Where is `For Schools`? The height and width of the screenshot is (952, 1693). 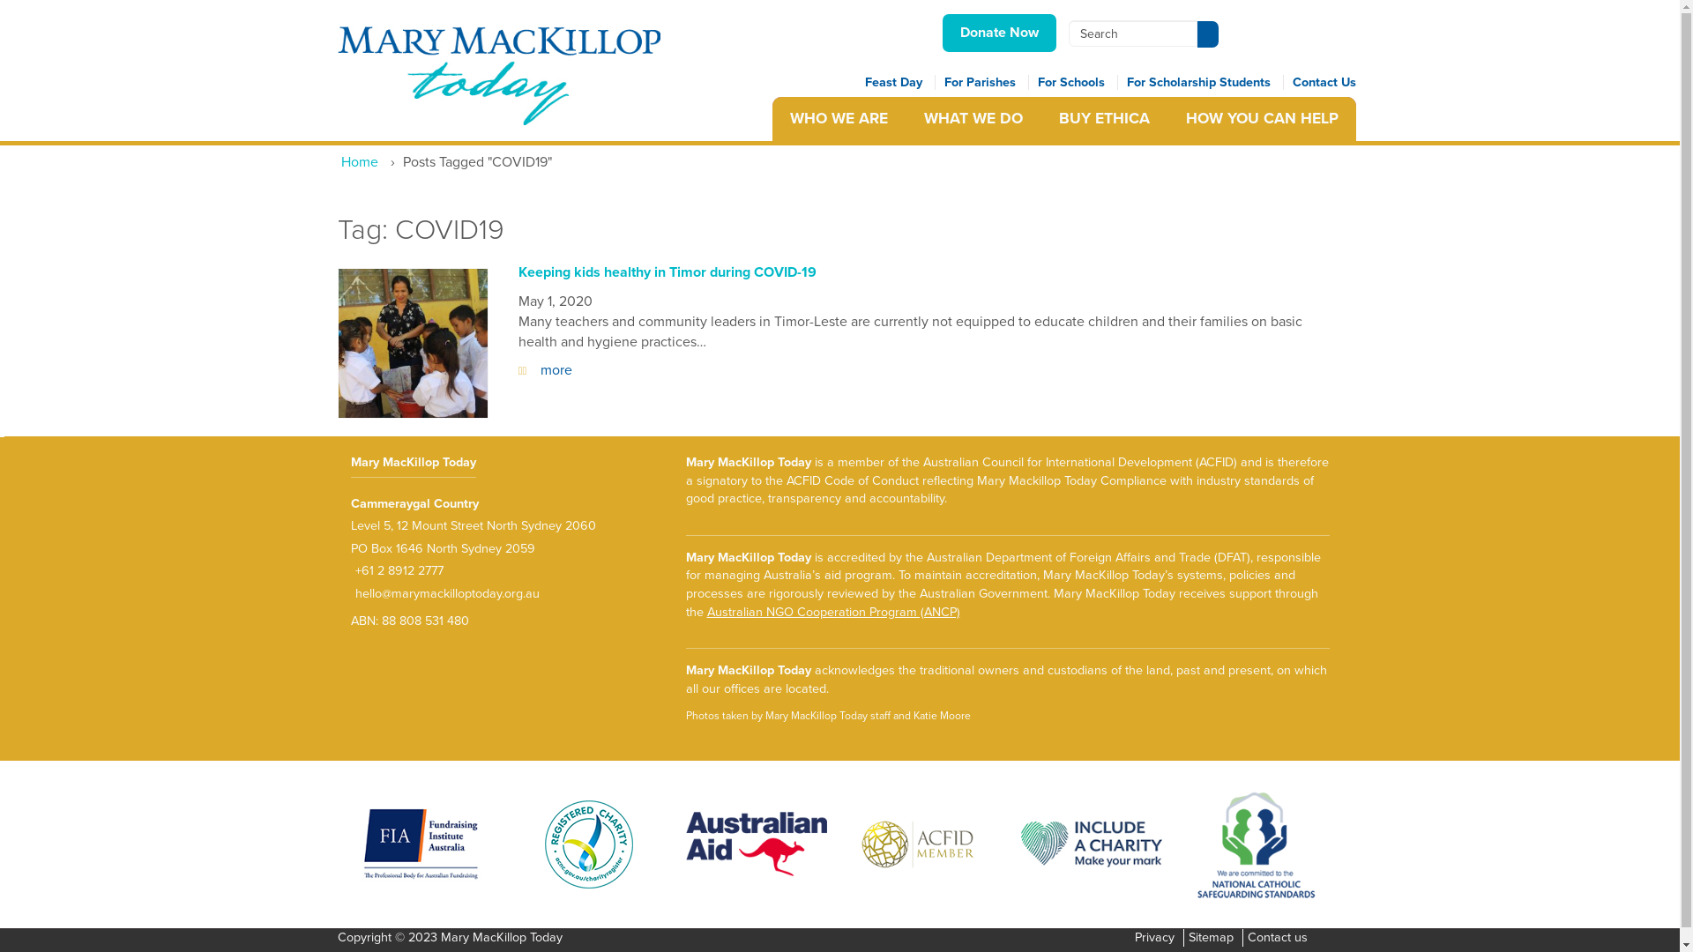 For Schools is located at coordinates (1078, 83).